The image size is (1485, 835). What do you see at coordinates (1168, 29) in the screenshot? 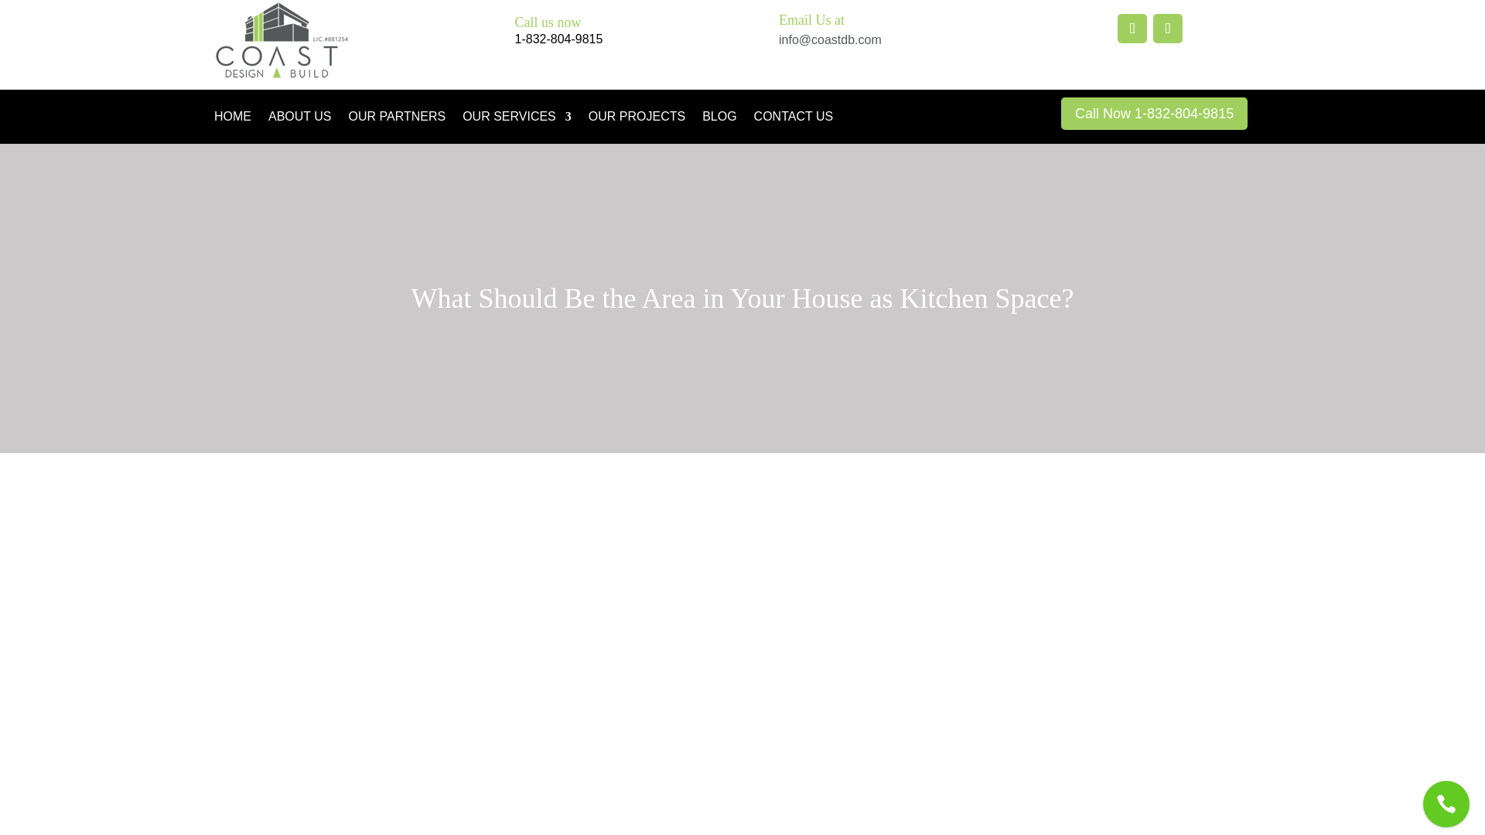
I see `Follow on Instagram` at bounding box center [1168, 29].